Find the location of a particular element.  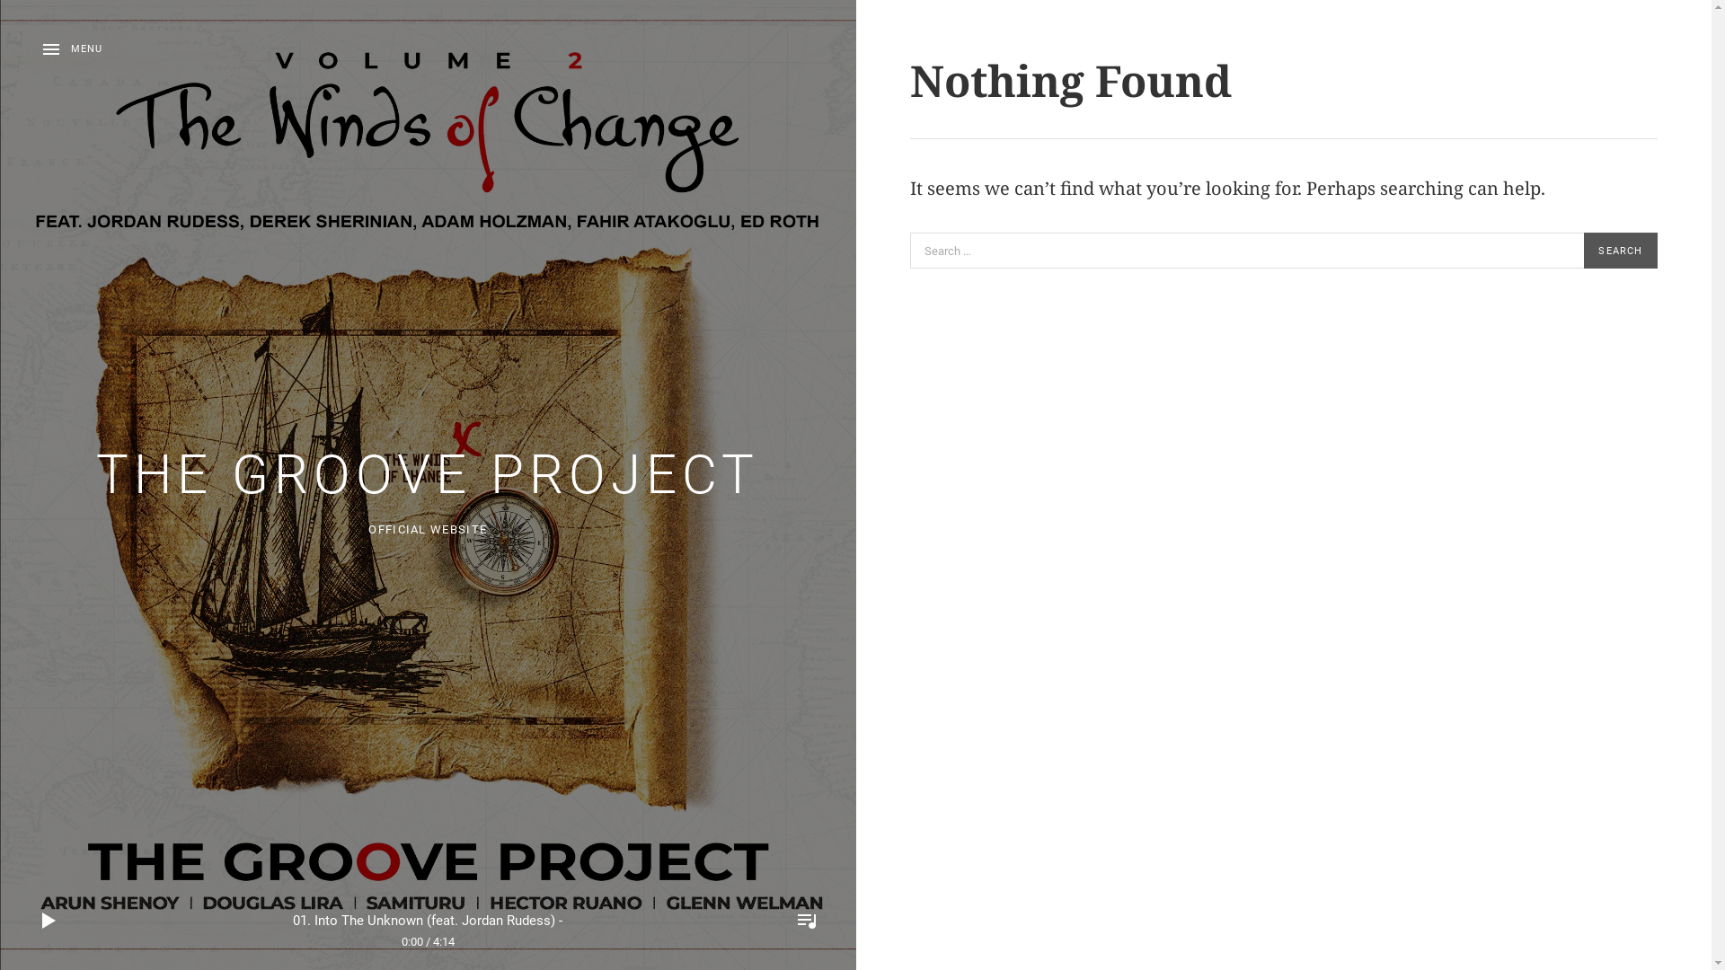

PLAY is located at coordinates (49, 921).